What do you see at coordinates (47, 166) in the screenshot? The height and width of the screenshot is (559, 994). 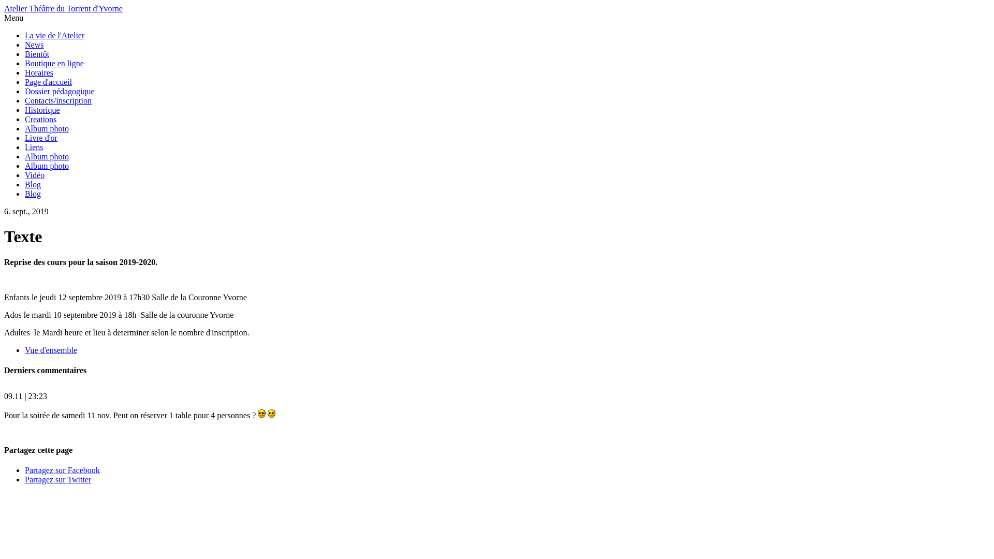 I see `Album photo` at bounding box center [47, 166].